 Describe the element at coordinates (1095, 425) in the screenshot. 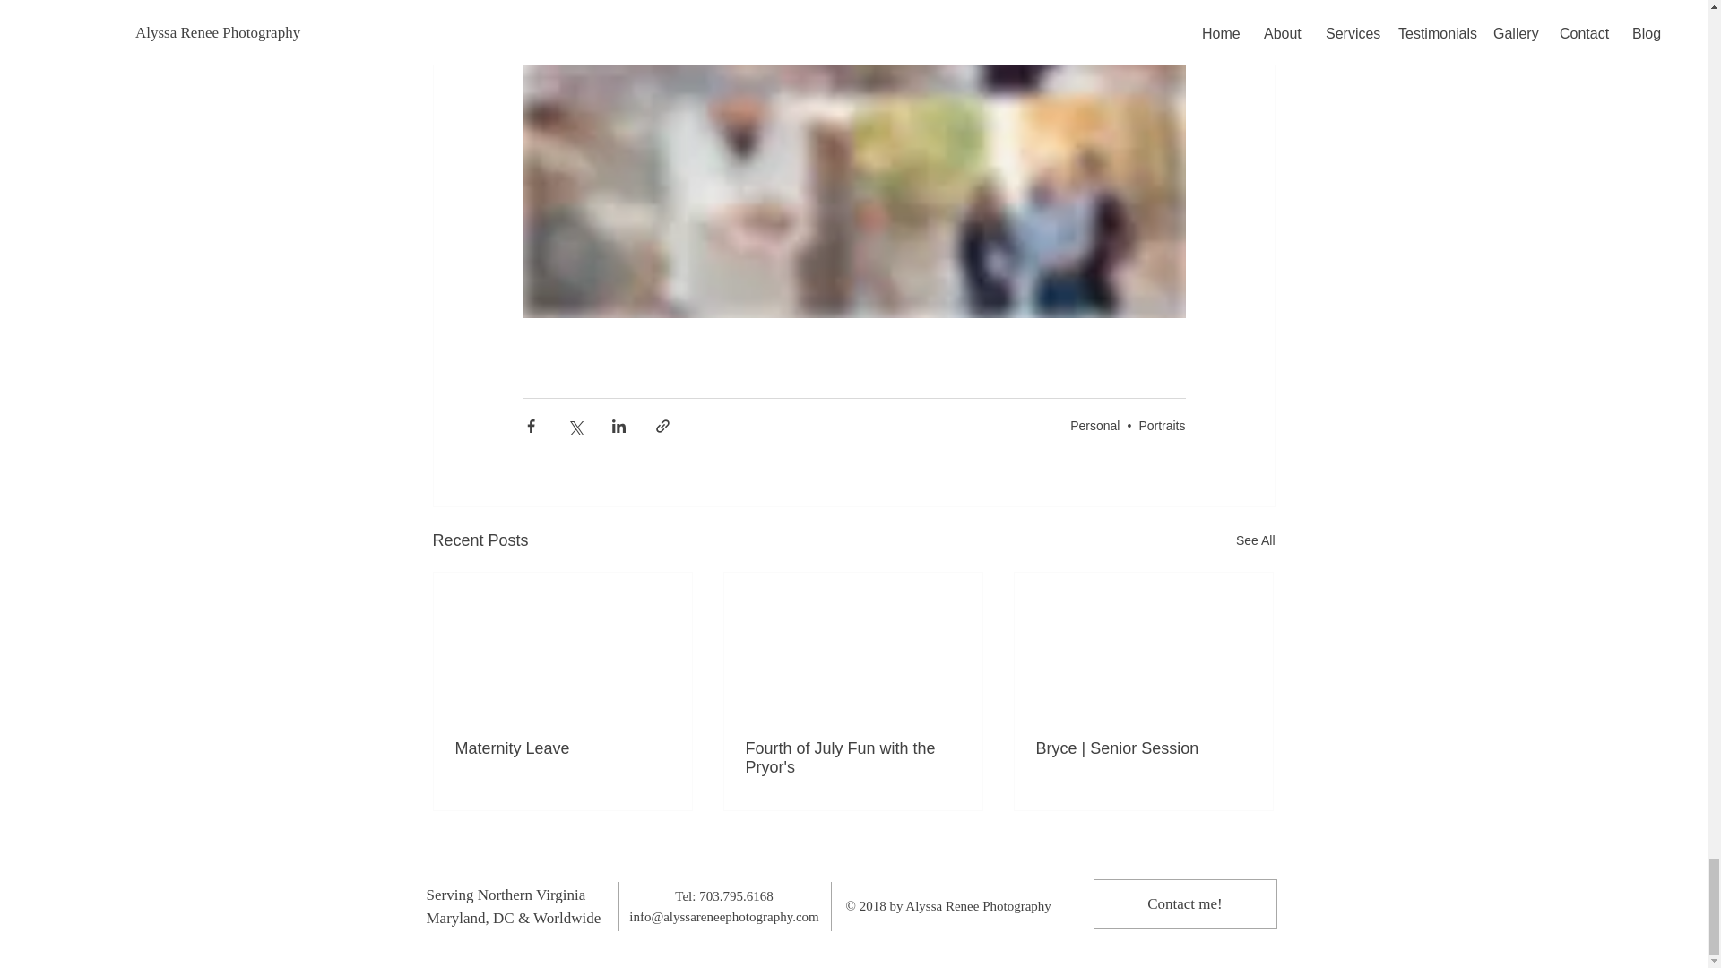

I see `Personal` at that location.